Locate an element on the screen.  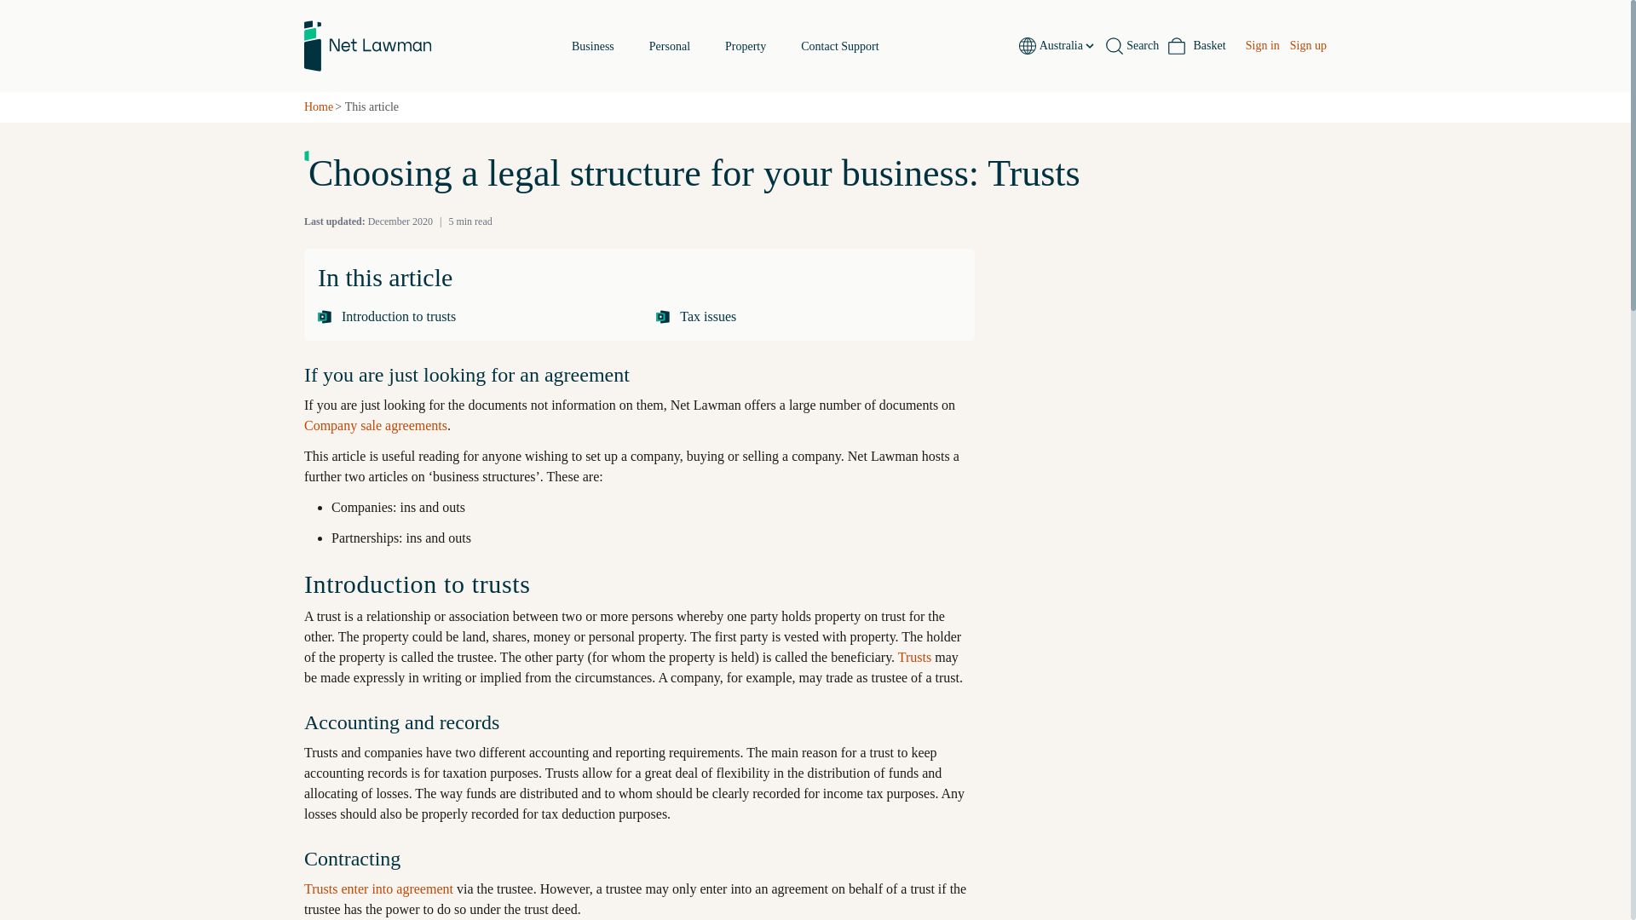
Sign in is located at coordinates (1262, 46).